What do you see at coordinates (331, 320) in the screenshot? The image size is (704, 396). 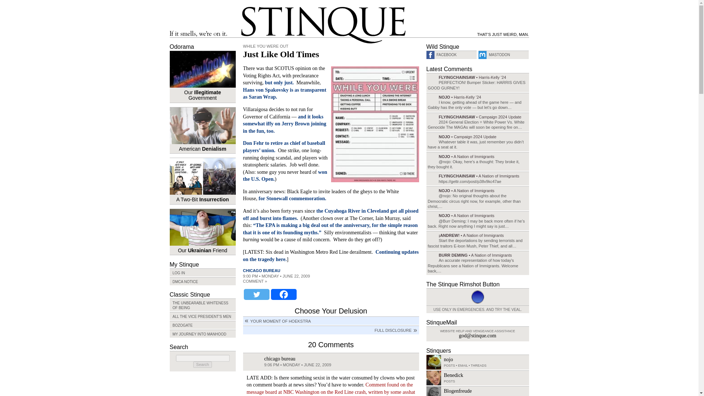 I see `YOUR MOMENT OF HOEKSTRA` at bounding box center [331, 320].